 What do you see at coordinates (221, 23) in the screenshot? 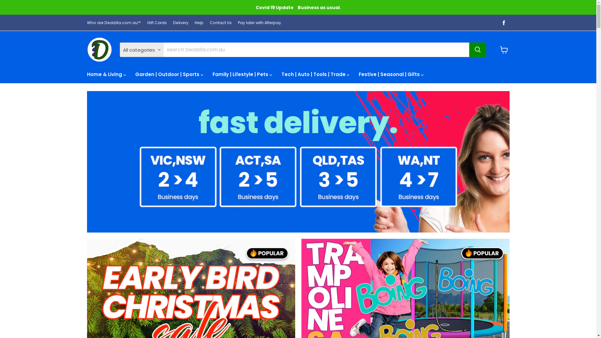
I see `Contact Us` at bounding box center [221, 23].